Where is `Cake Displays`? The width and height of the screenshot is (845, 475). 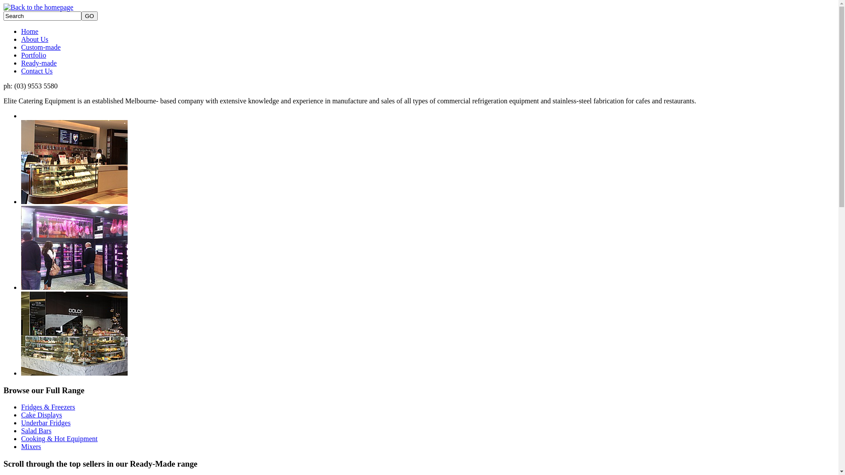
Cake Displays is located at coordinates (41, 415).